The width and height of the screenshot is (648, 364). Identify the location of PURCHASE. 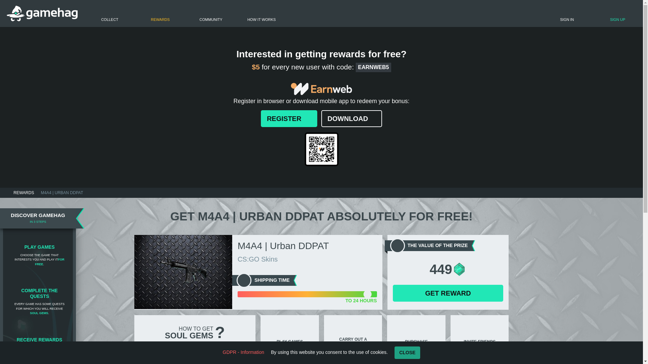
(416, 333).